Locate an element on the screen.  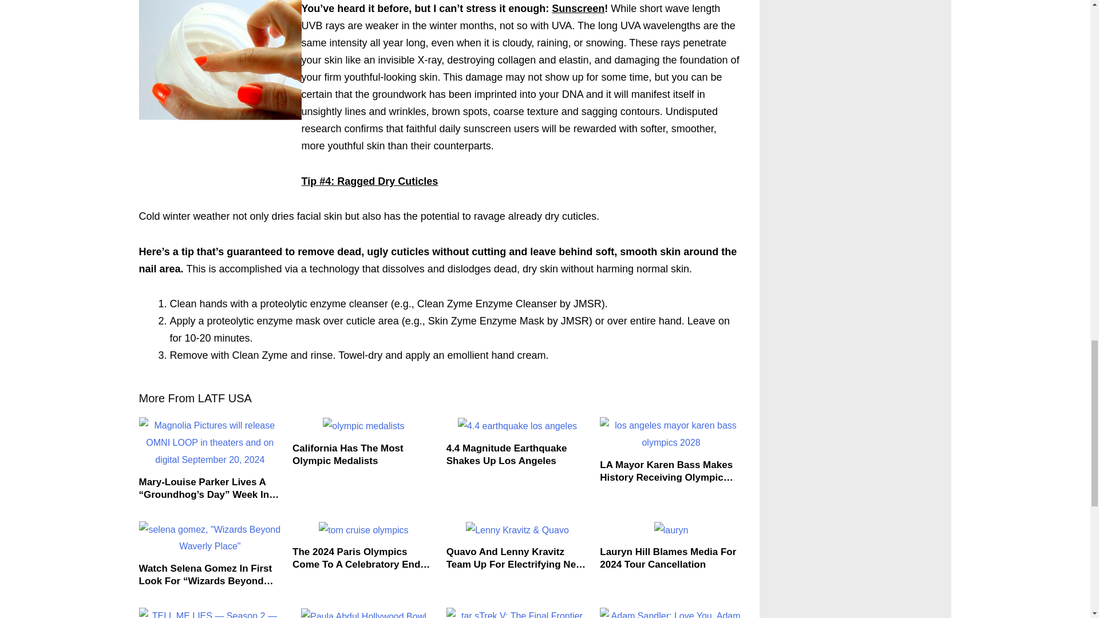
adam sandler stand up comedy is located at coordinates (671, 612).